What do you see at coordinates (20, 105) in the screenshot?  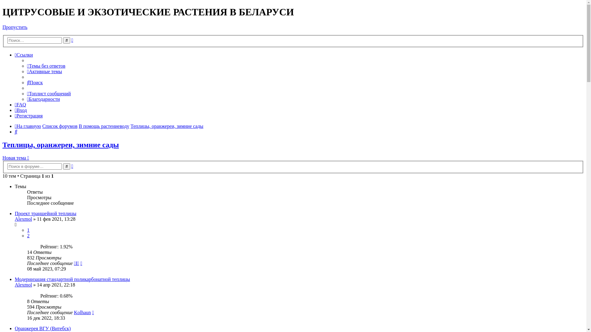 I see `FAQ` at bounding box center [20, 105].